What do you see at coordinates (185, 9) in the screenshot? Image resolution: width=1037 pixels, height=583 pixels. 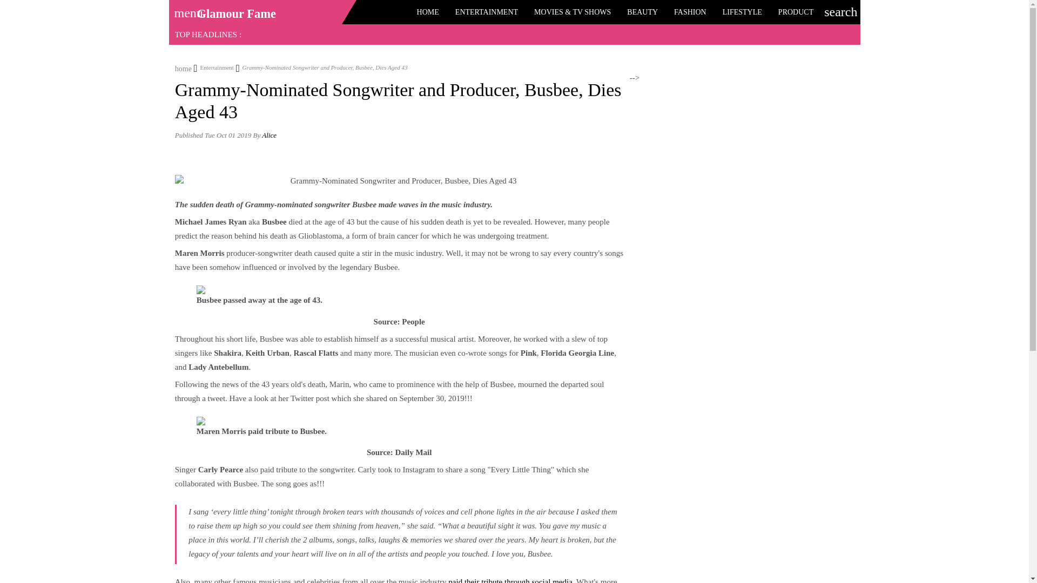 I see `menu` at bounding box center [185, 9].